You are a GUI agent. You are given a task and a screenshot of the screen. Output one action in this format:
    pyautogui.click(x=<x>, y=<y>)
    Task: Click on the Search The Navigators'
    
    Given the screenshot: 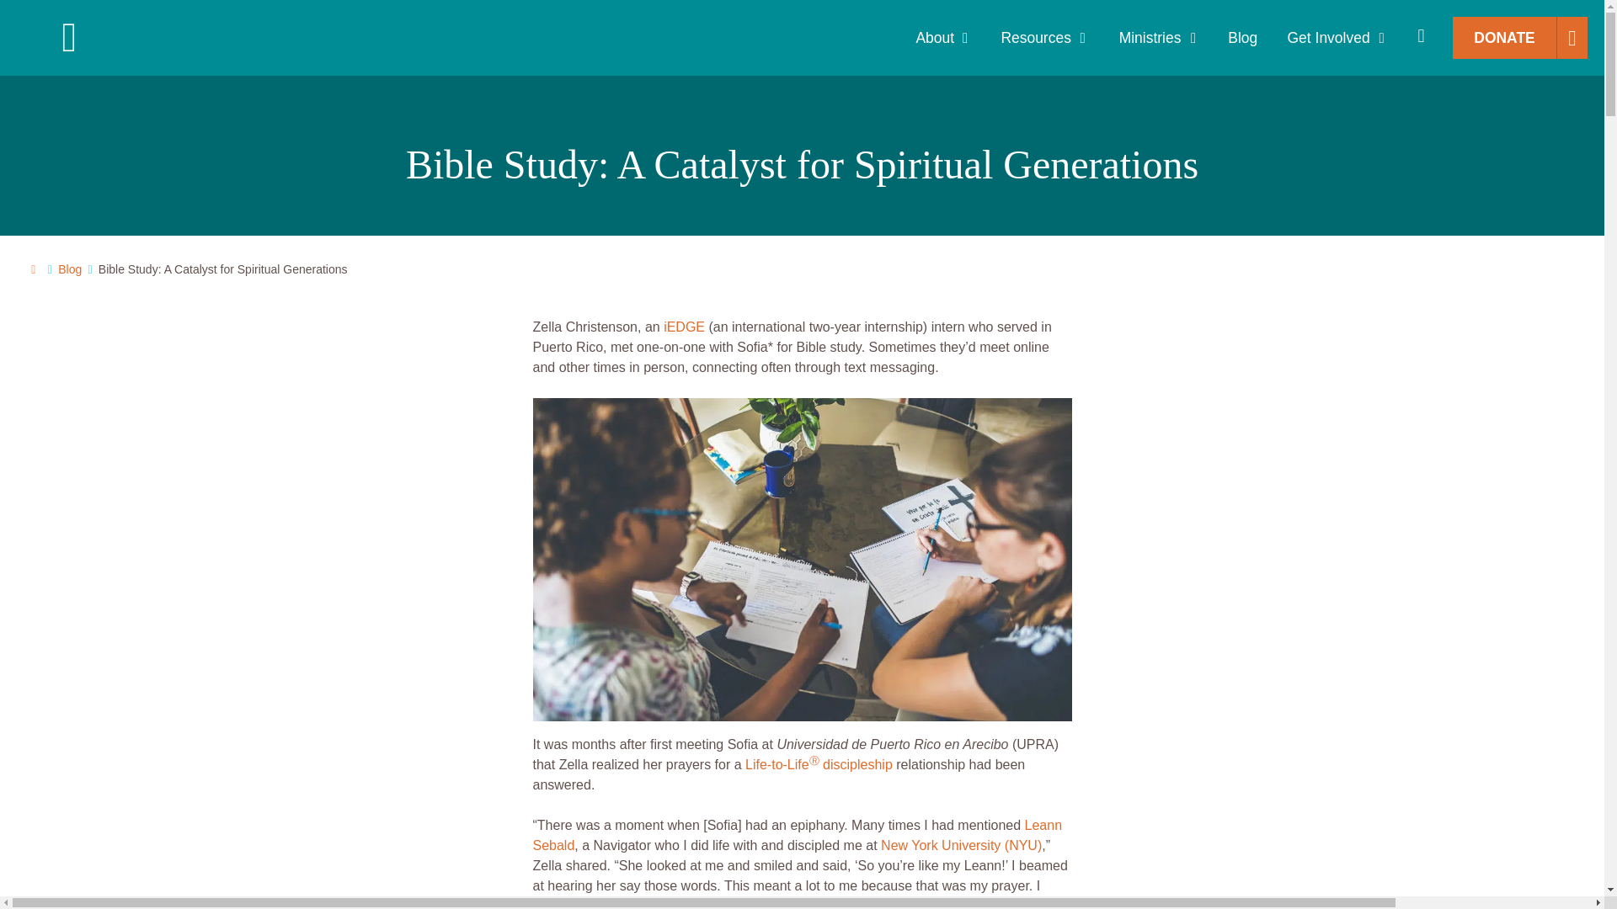 What is the action you would take?
    pyautogui.click(x=1421, y=38)
    